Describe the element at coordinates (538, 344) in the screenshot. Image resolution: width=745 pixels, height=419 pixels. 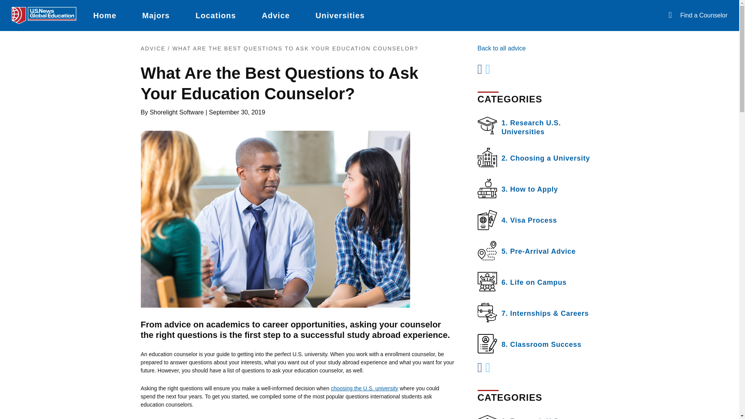
I see `8. Classroom Success` at that location.